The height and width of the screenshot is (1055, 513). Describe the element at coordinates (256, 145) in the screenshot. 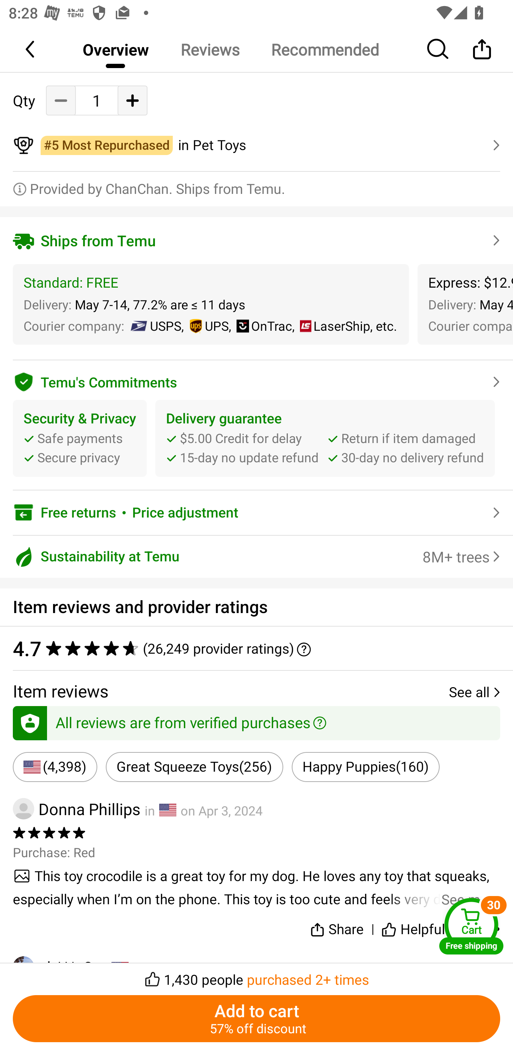

I see `￼￼in Pet Toys` at that location.